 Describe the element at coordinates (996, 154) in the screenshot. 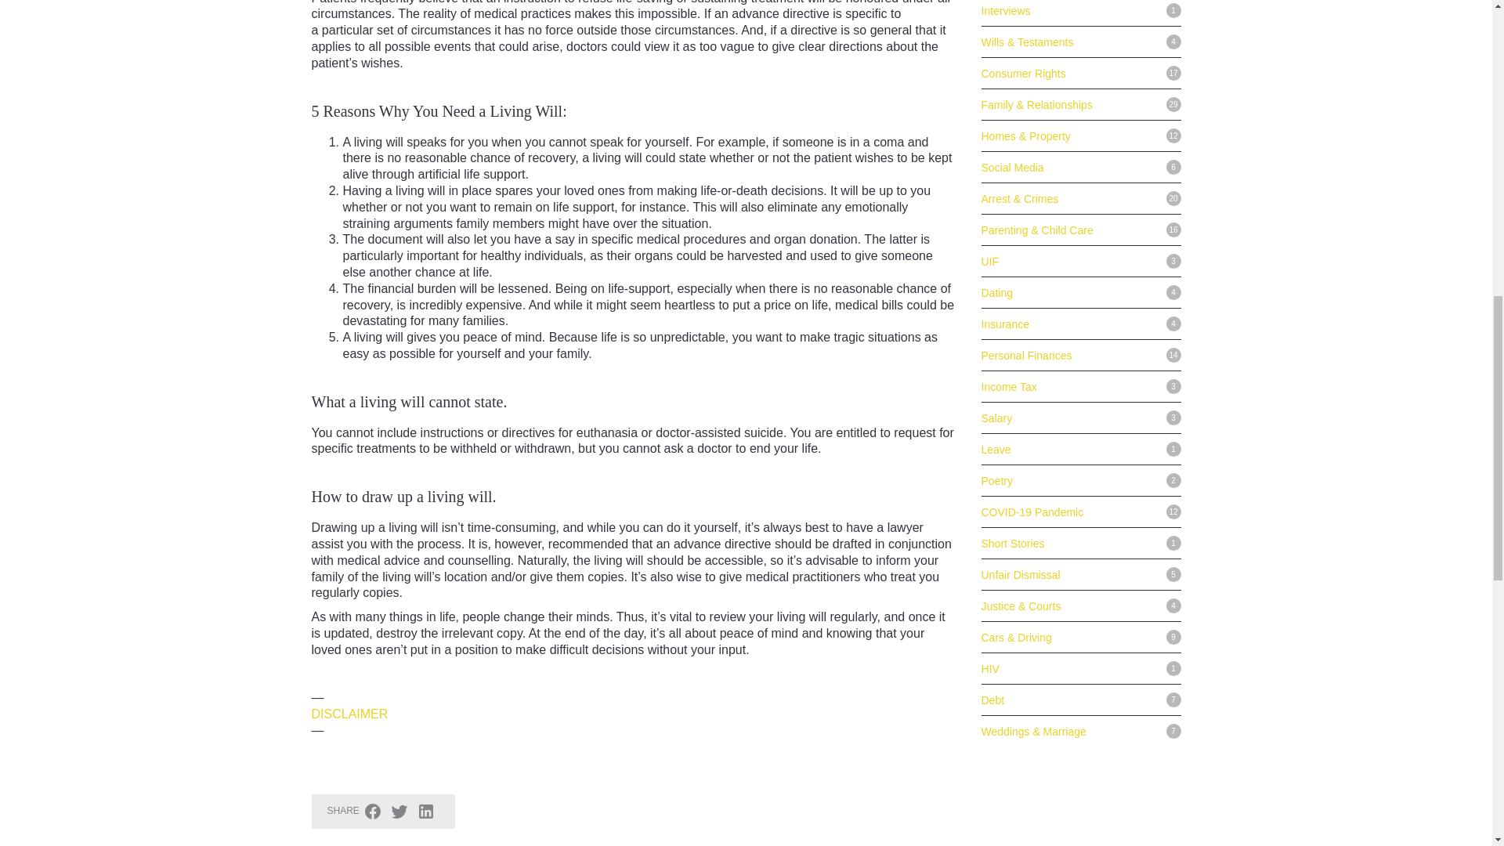

I see `Dating` at that location.